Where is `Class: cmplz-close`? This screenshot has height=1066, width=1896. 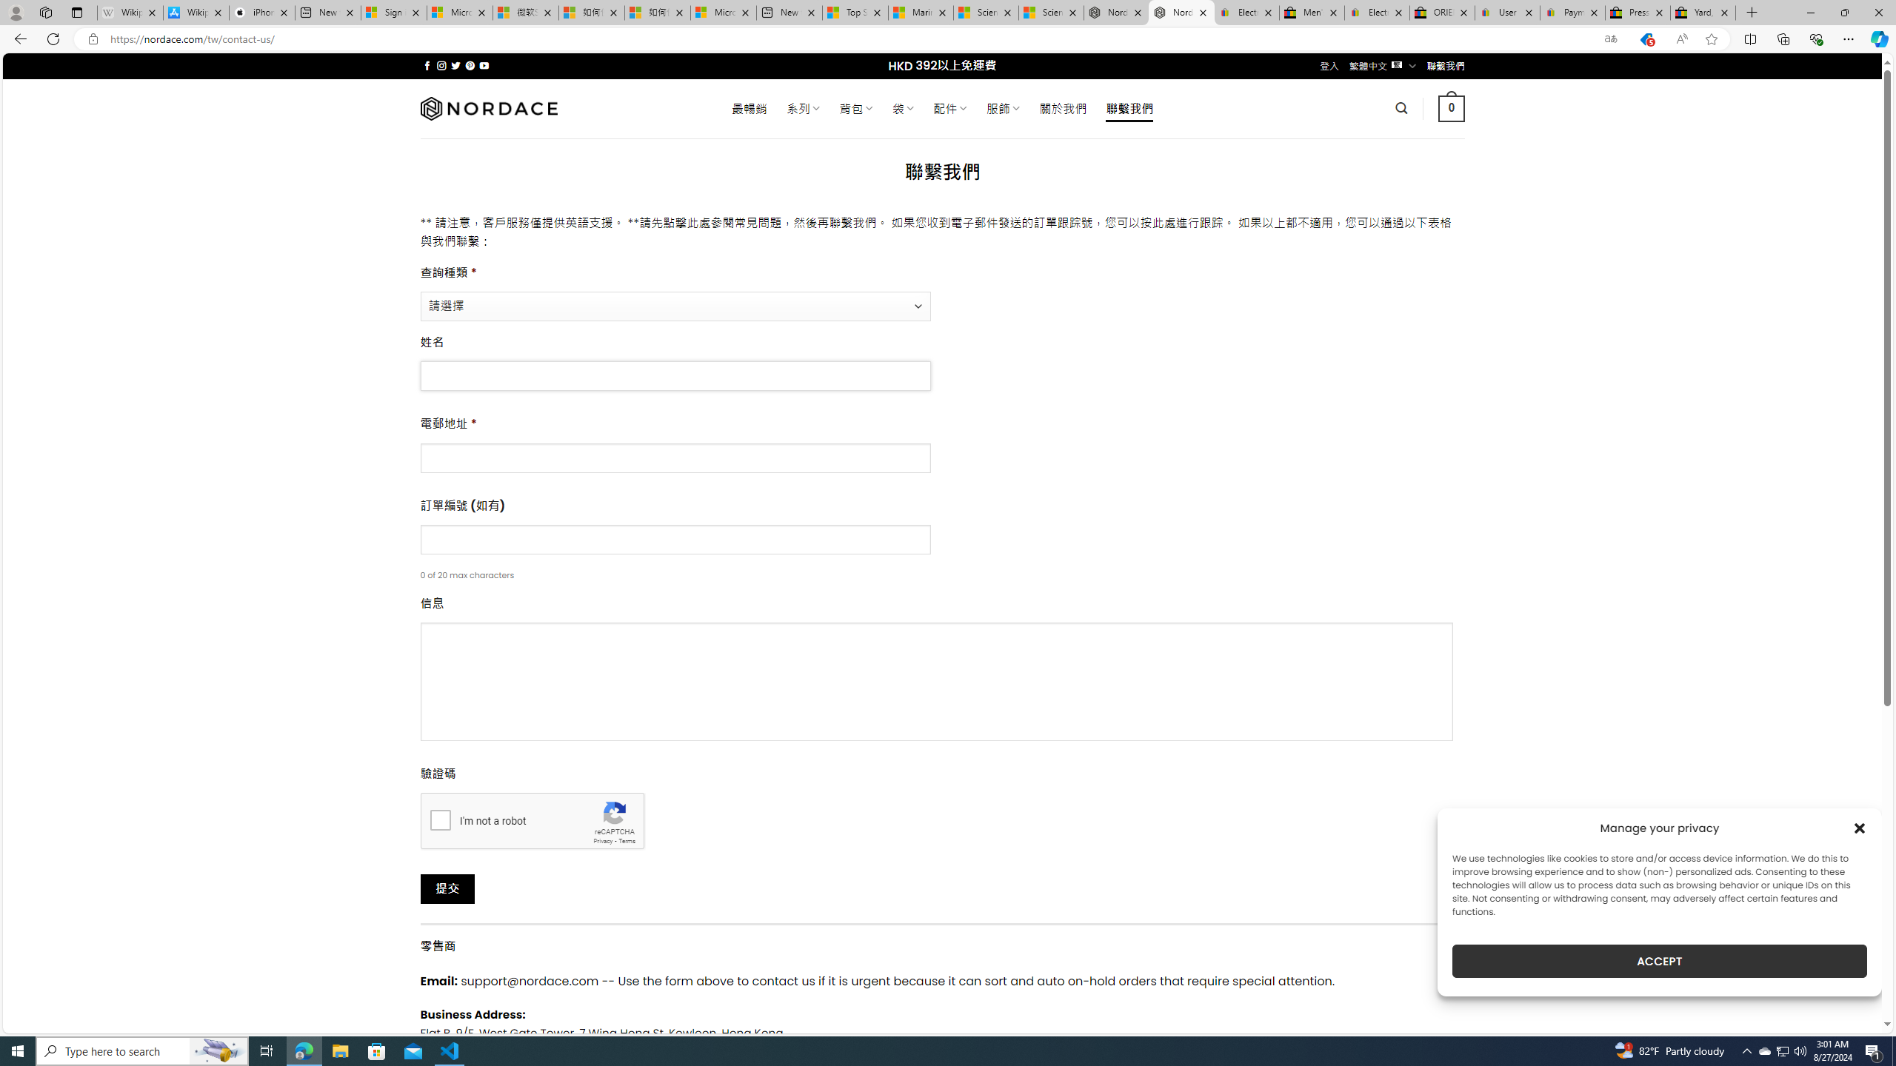 Class: cmplz-close is located at coordinates (1860, 828).